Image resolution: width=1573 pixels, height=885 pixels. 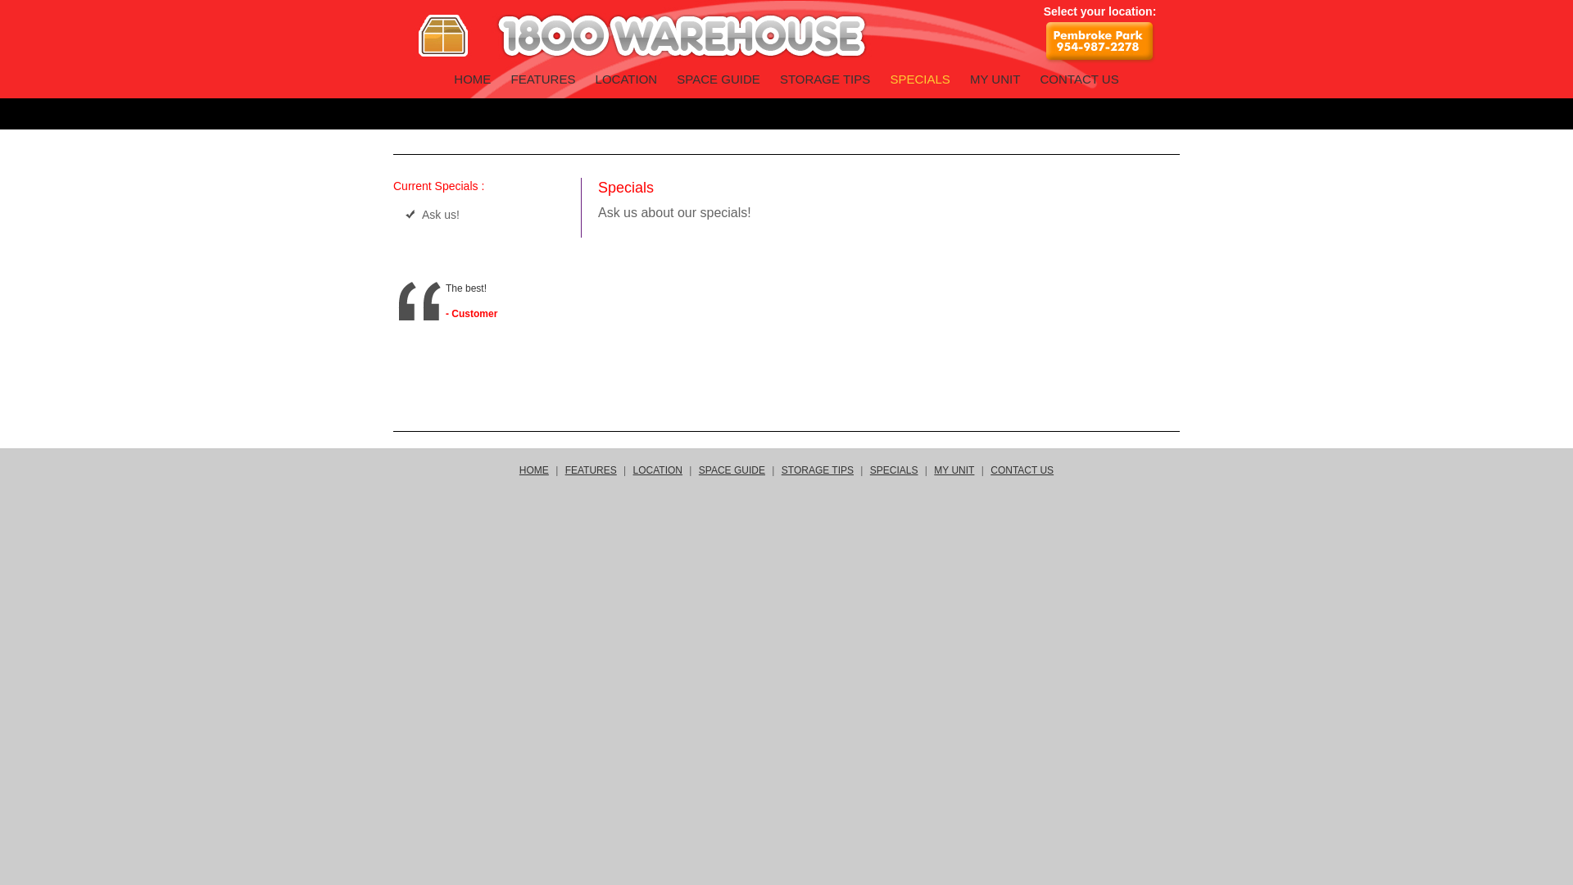 What do you see at coordinates (995, 79) in the screenshot?
I see `MY UNIT` at bounding box center [995, 79].